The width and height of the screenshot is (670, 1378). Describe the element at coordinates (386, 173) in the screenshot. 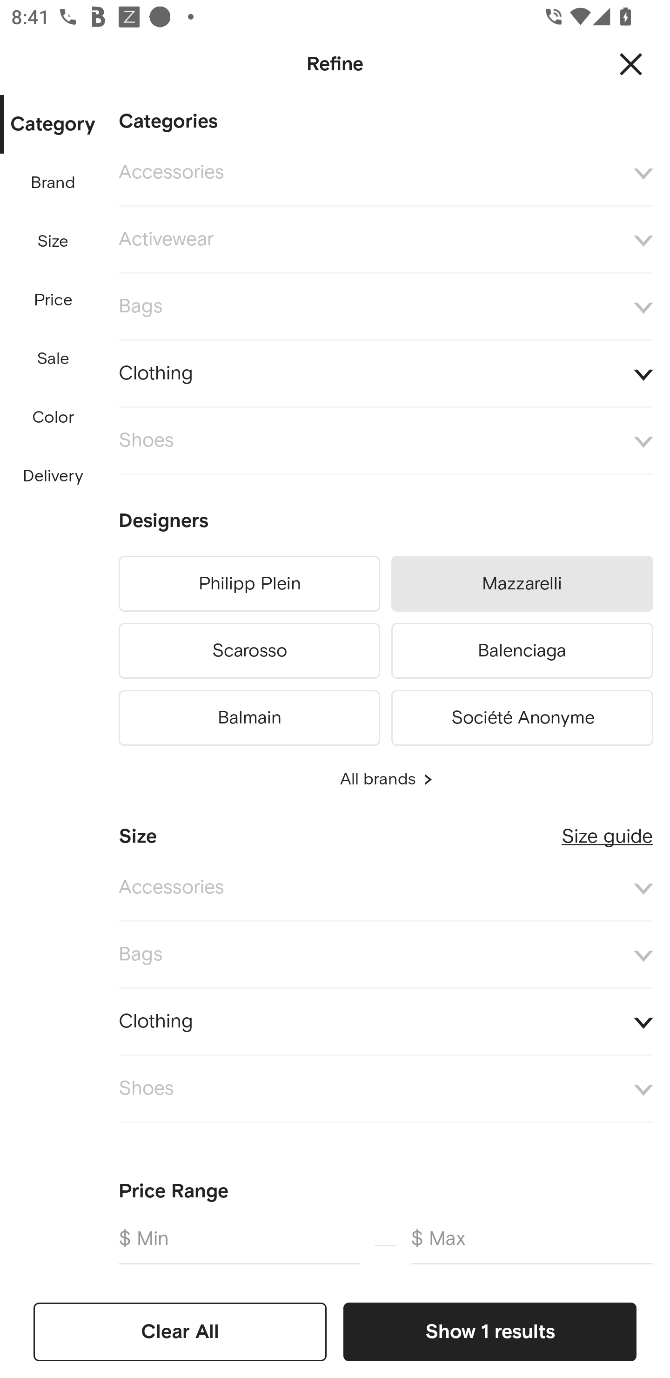

I see `Accessories` at that location.